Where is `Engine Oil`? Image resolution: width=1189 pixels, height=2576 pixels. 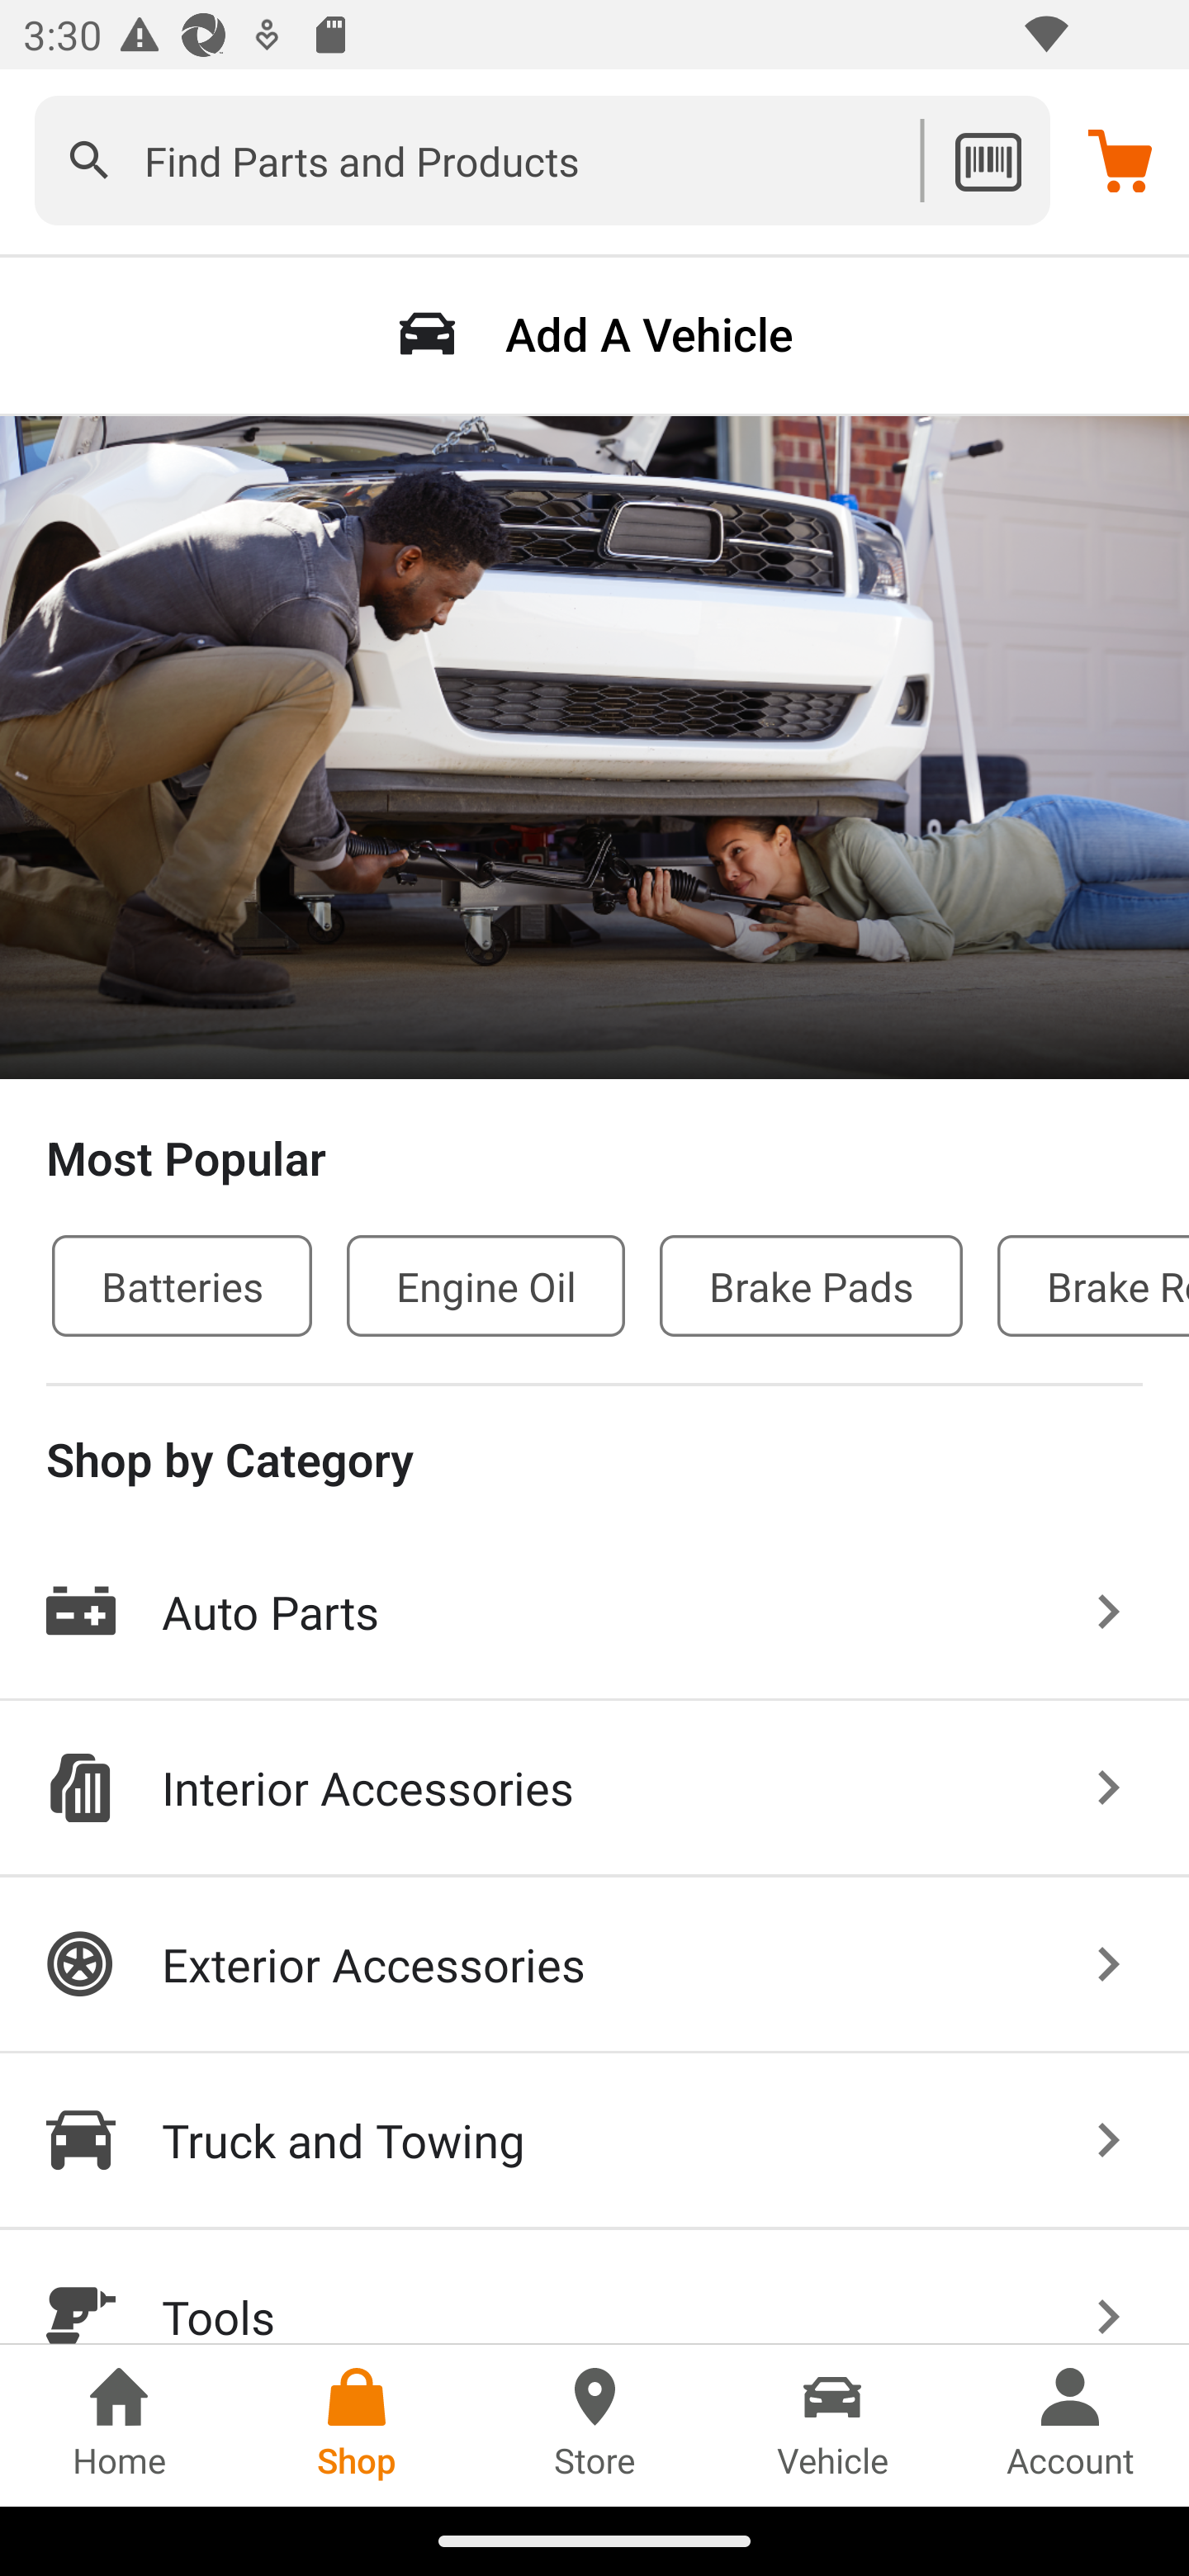 Engine Oil is located at coordinates (486, 1285).